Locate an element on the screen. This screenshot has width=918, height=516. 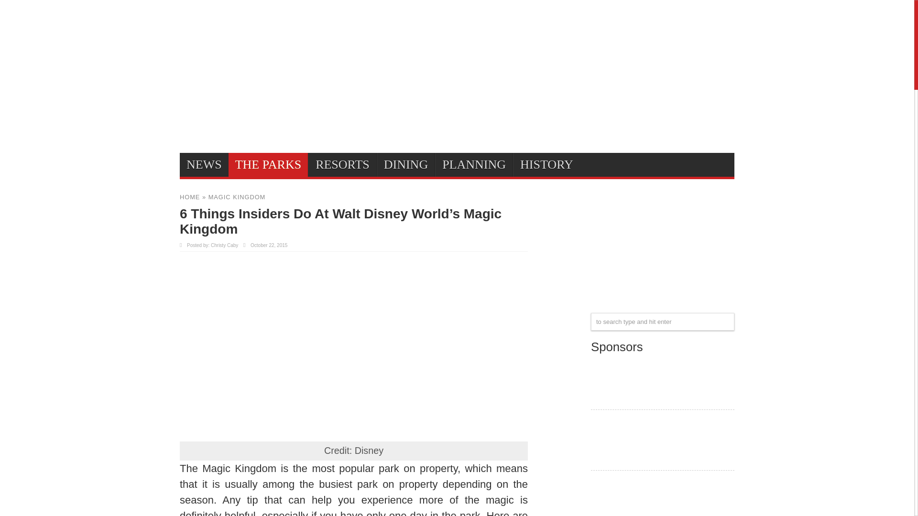
RESORTS is located at coordinates (342, 164).